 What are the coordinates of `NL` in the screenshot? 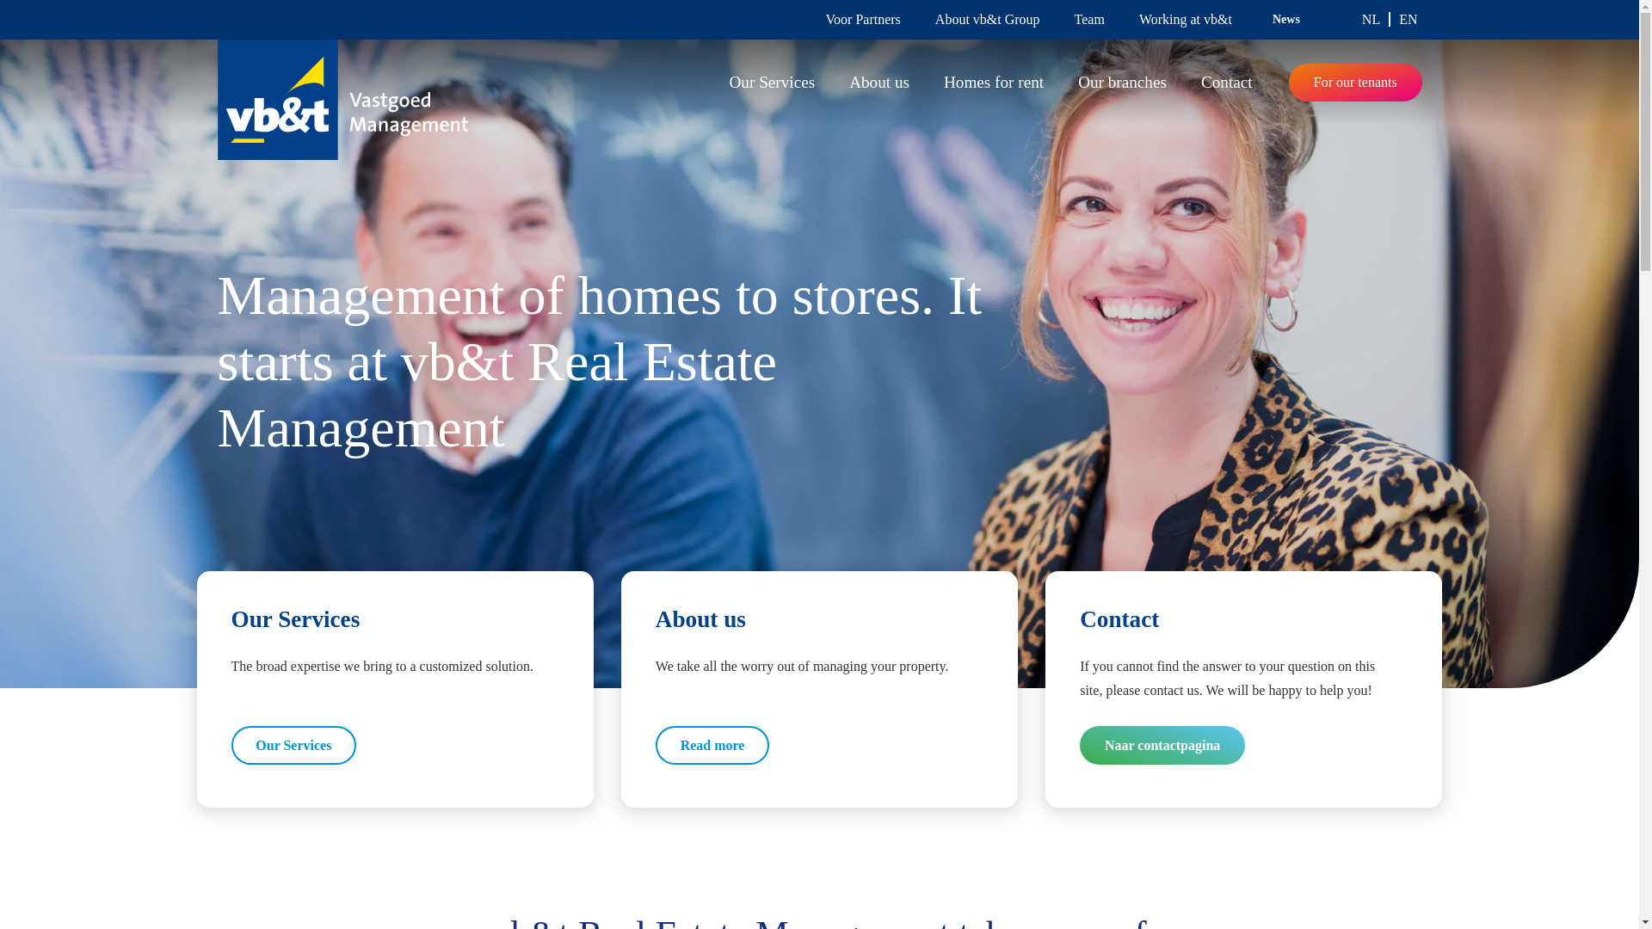 It's located at (1376, 21).